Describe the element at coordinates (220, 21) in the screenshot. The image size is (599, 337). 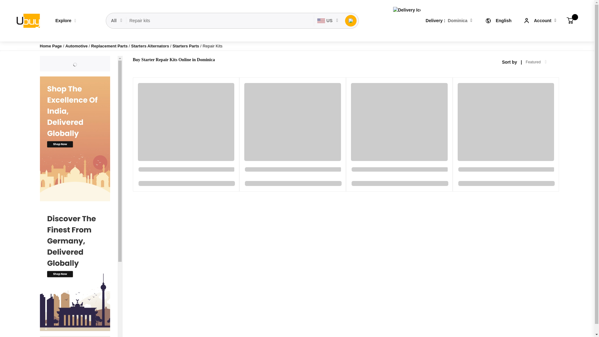
I see `Repair kits` at that location.